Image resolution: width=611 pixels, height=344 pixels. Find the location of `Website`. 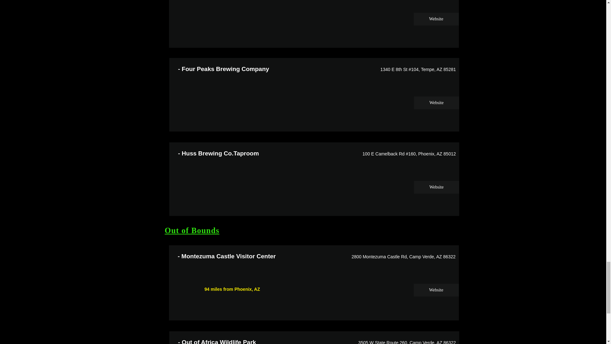

Website is located at coordinates (436, 19).